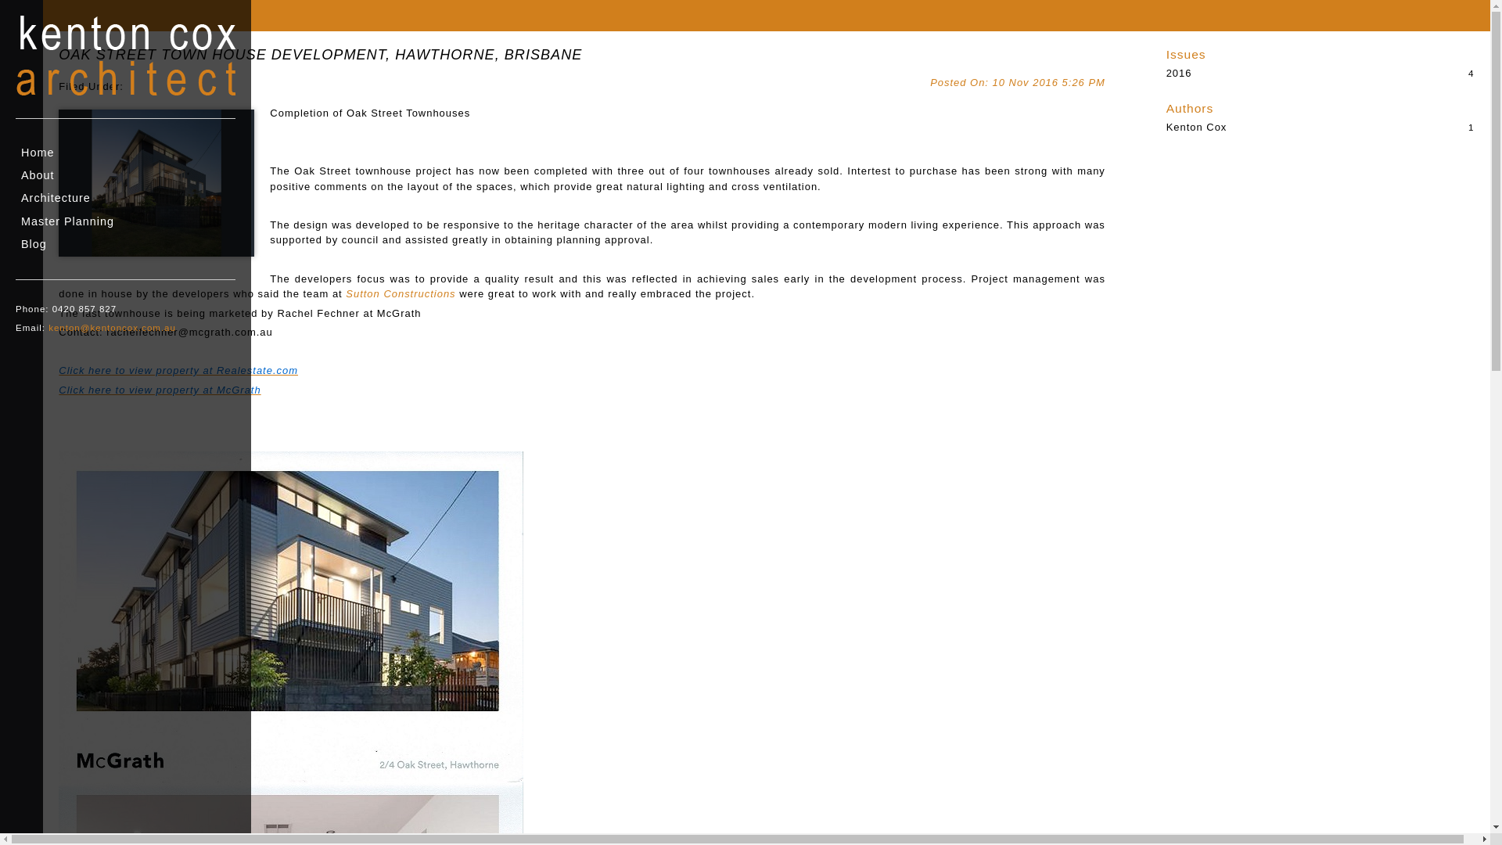  I want to click on Click here to view property at Realestate.com, so click(178, 371).